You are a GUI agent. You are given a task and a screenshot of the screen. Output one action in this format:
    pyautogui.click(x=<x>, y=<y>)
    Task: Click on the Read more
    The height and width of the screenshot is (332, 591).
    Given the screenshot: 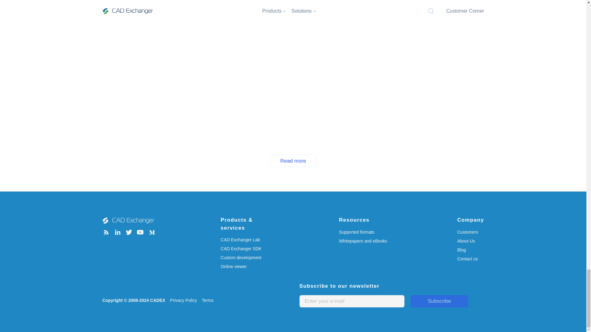 What is the action you would take?
    pyautogui.click(x=293, y=161)
    